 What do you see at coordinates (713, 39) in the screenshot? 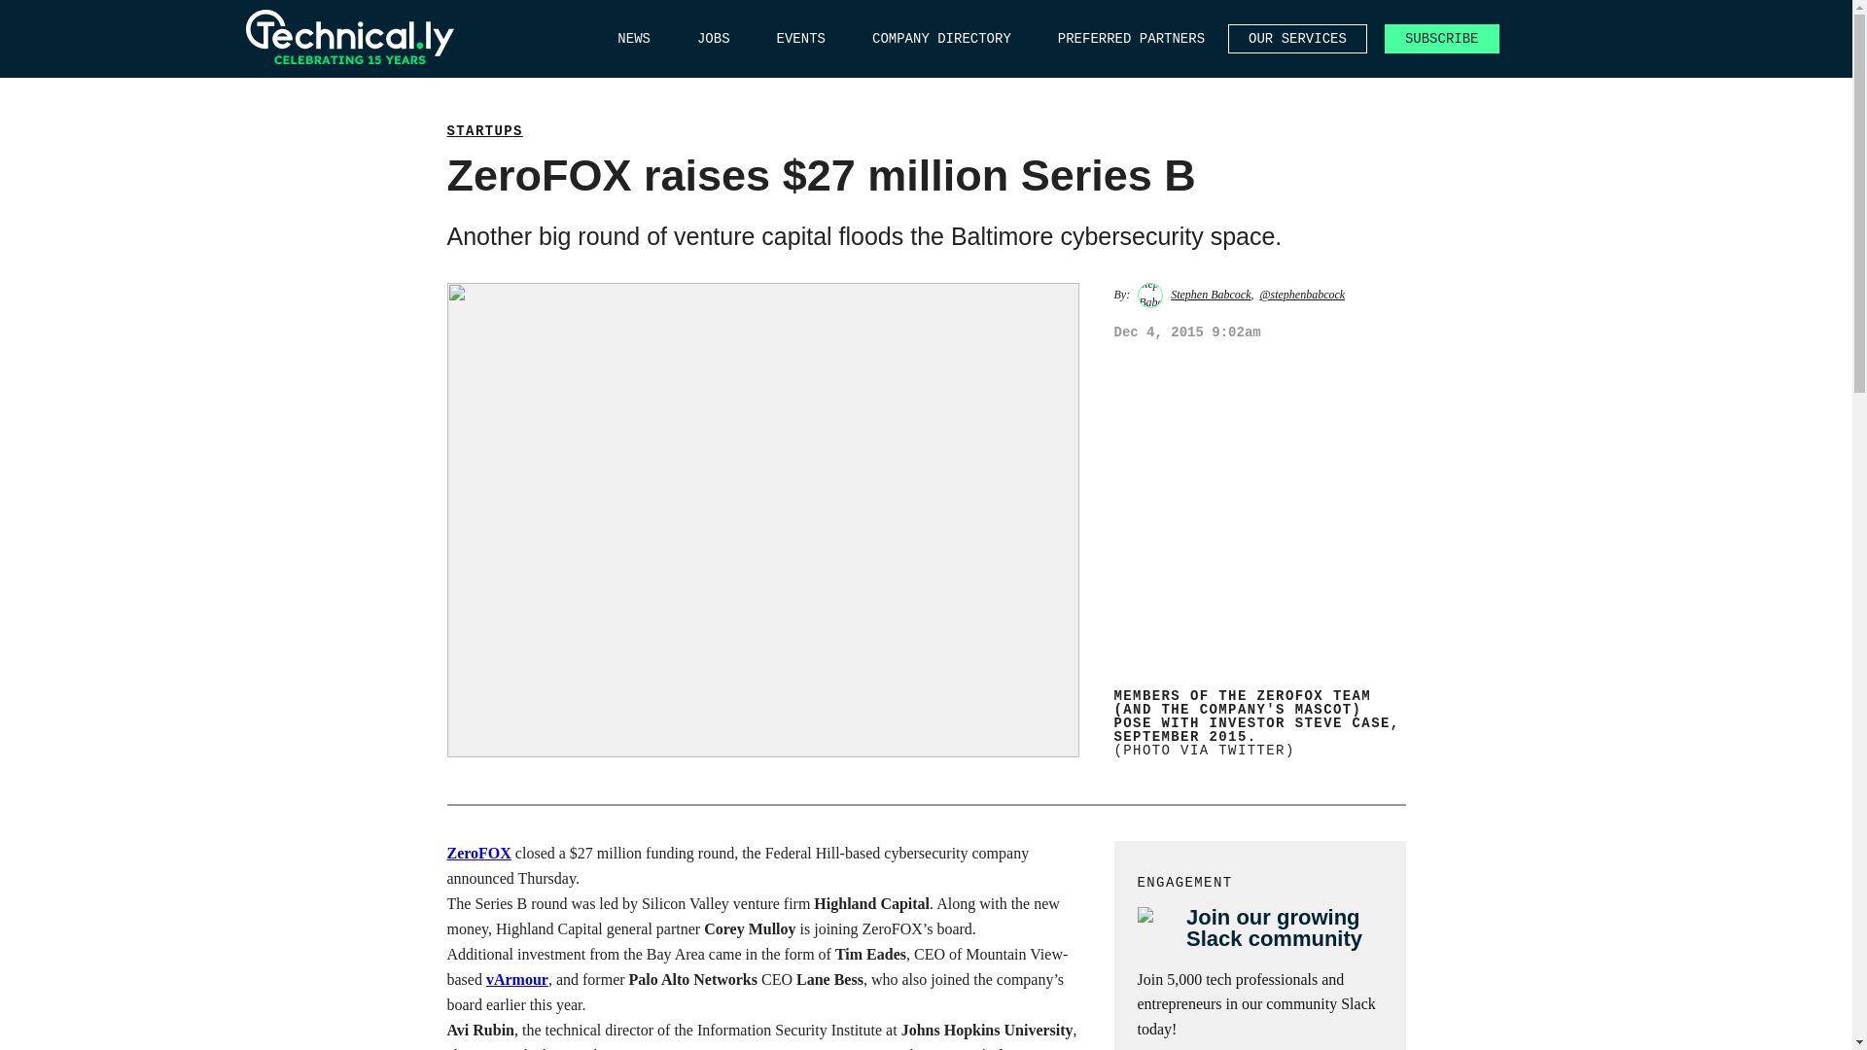
I see `JOBS` at bounding box center [713, 39].